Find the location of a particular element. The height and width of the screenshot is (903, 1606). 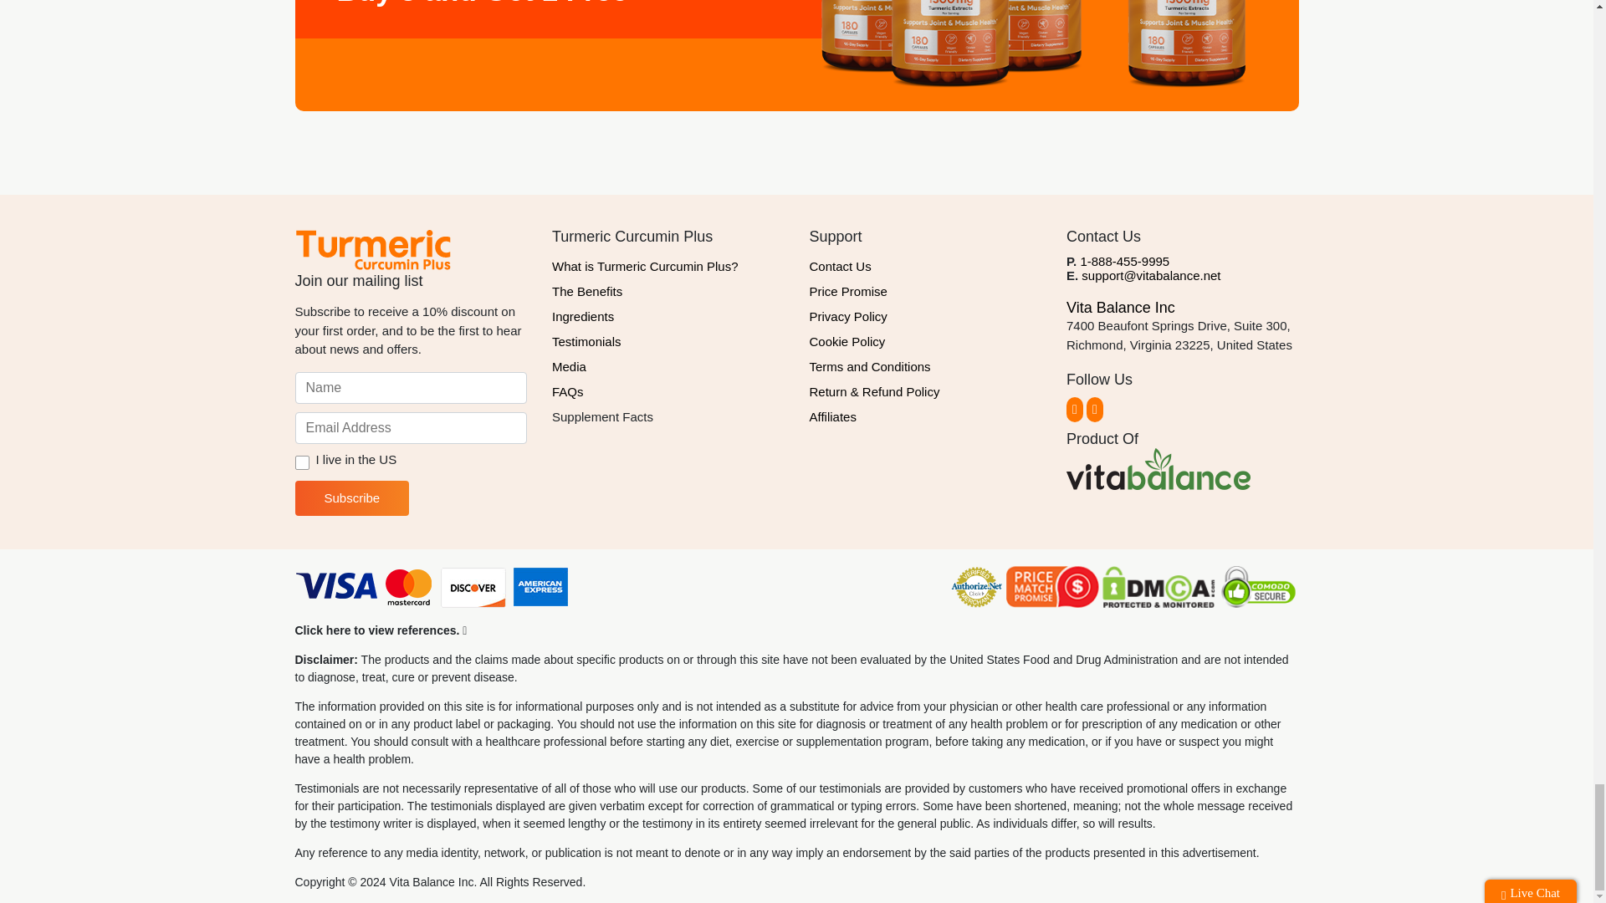

Vita Balance Official Logo is located at coordinates (1158, 468).